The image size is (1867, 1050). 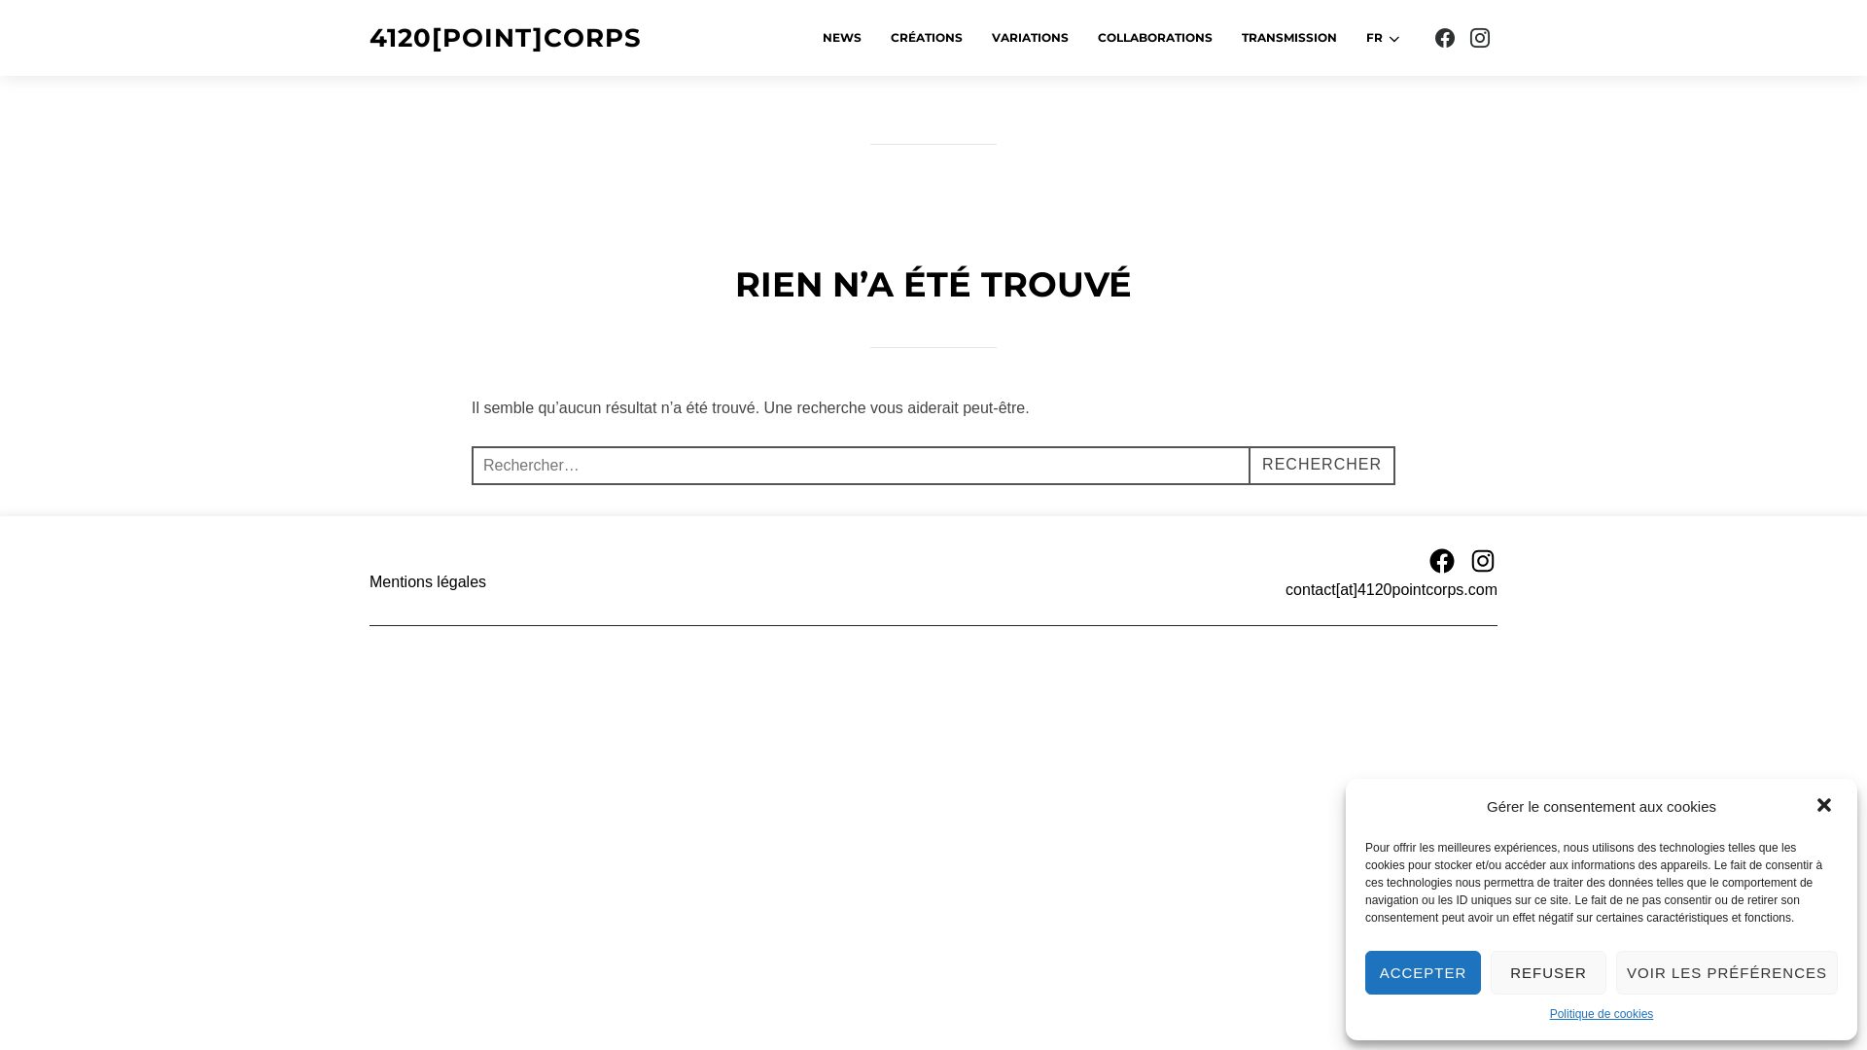 I want to click on Instagram, so click(x=1483, y=561).